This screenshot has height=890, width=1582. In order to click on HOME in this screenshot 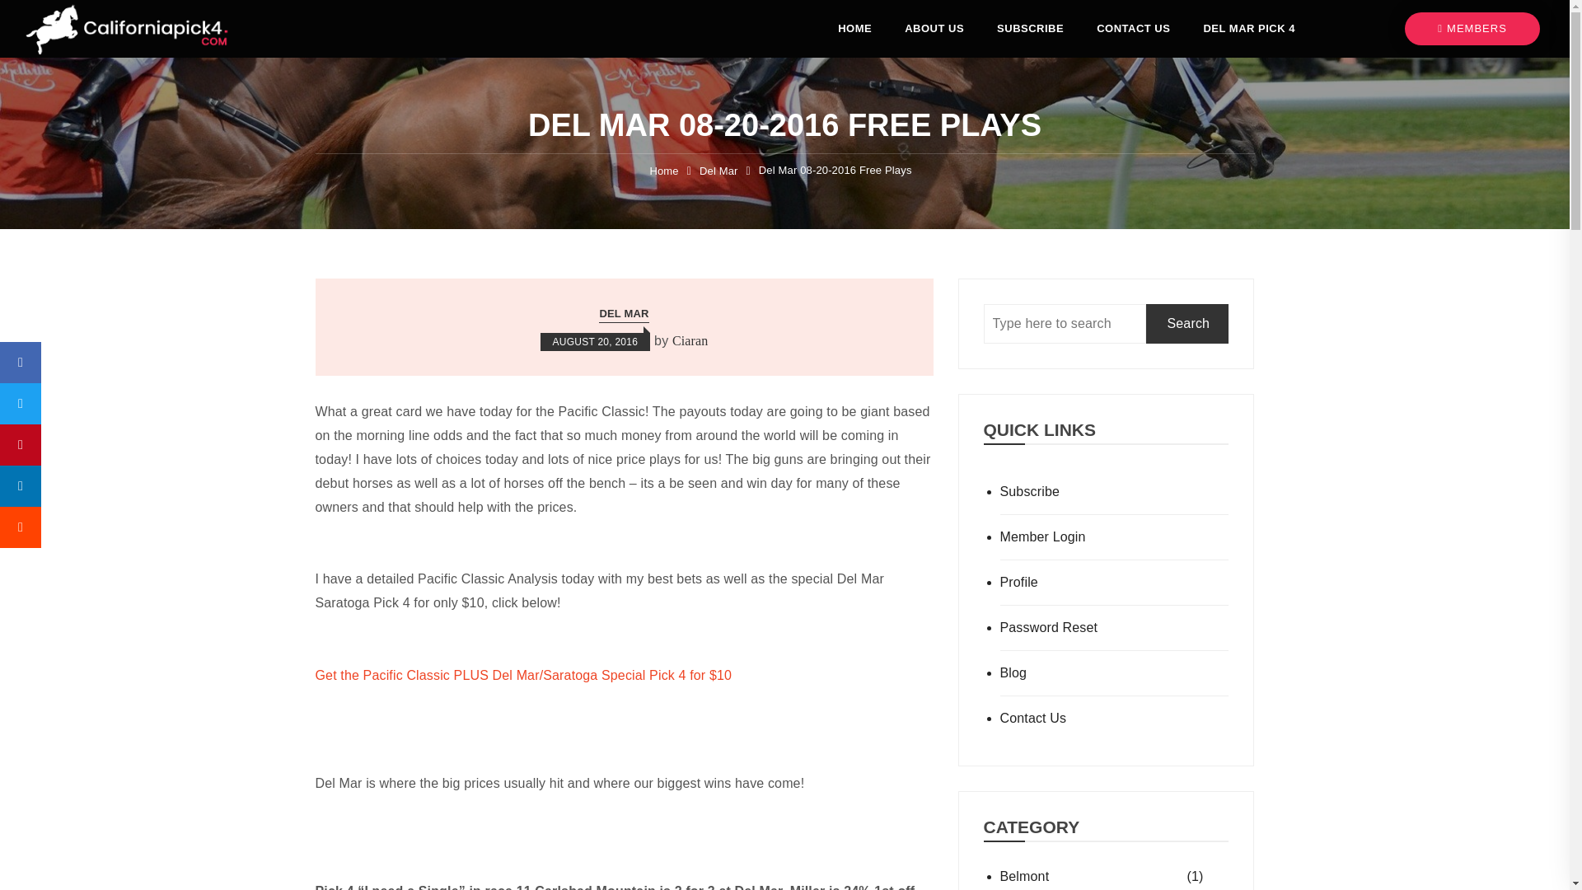, I will do `click(854, 29)`.